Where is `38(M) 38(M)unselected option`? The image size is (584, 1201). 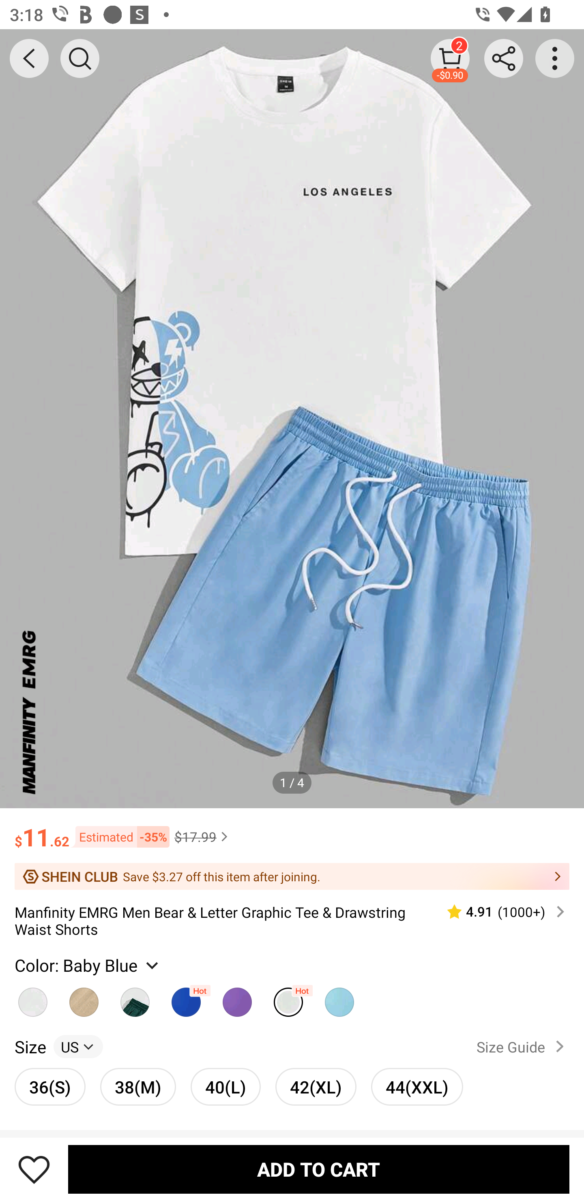
38(M) 38(M)unselected option is located at coordinates (138, 1087).